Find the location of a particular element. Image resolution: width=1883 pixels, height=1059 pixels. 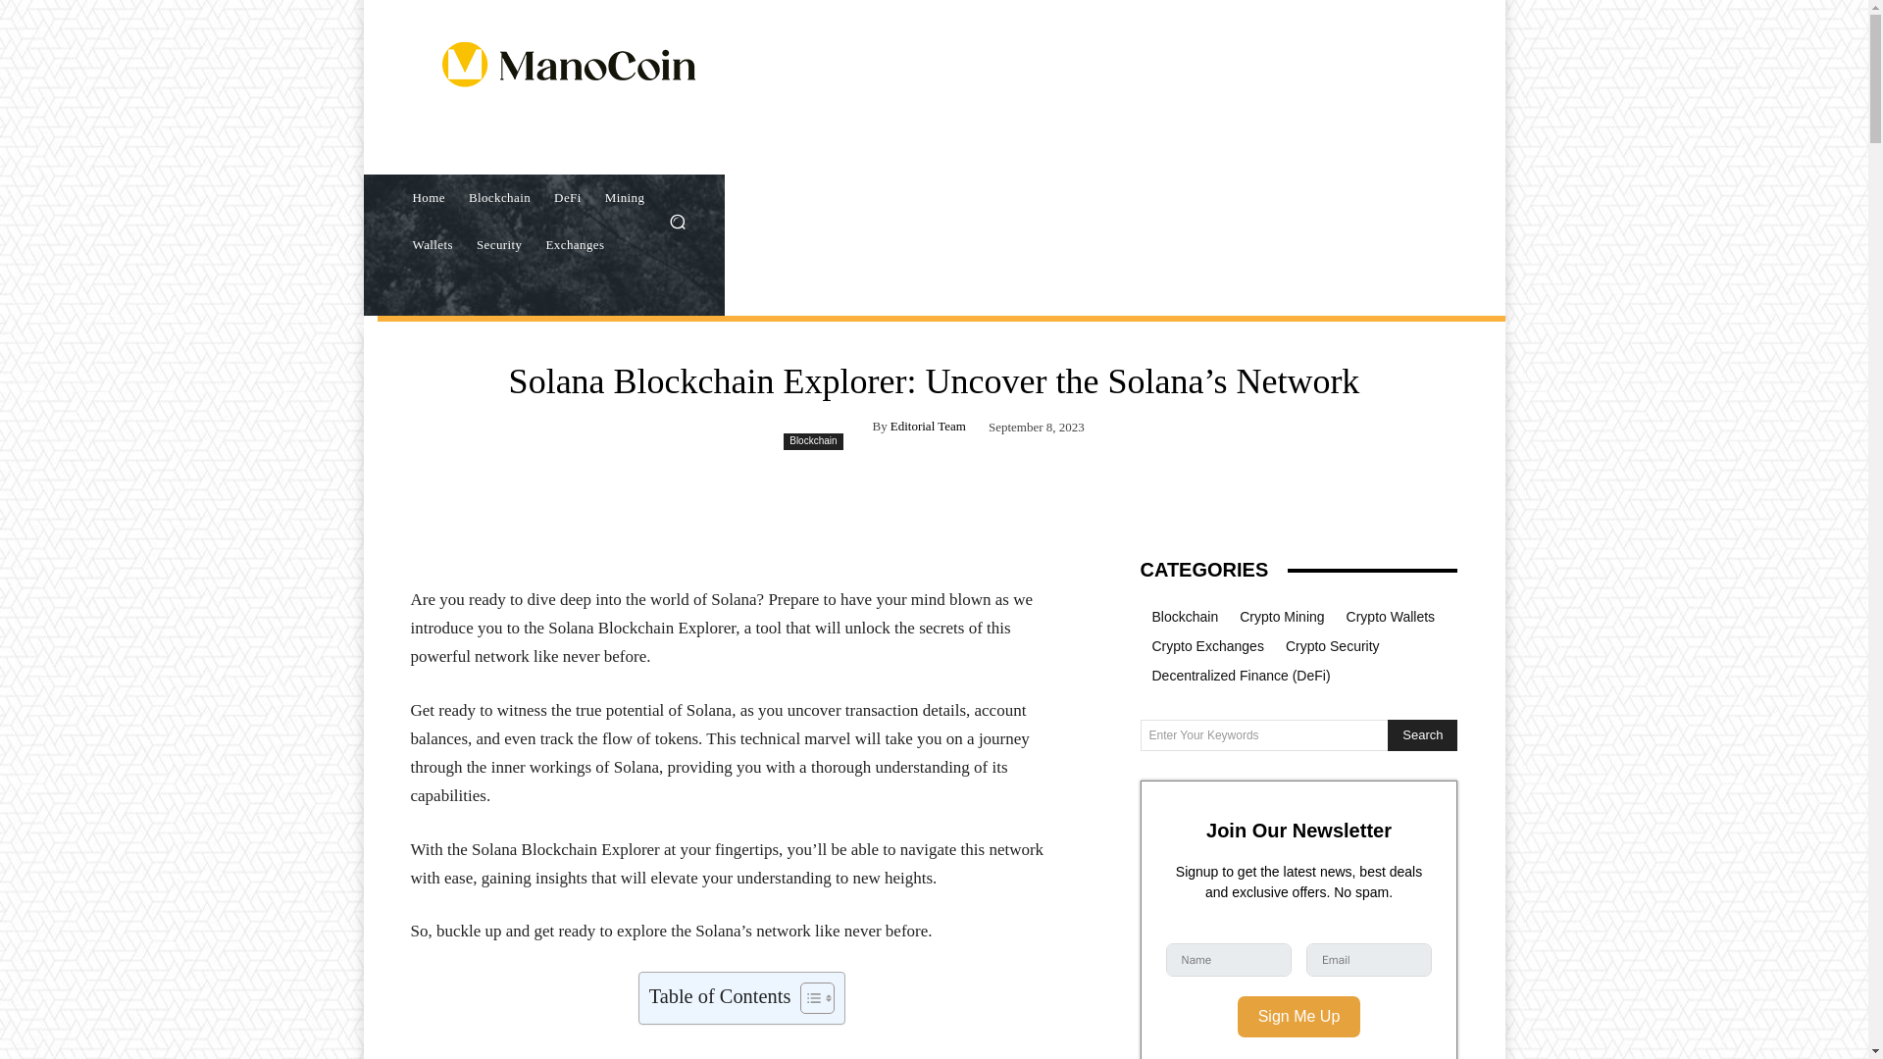

Exchanges is located at coordinates (574, 245).